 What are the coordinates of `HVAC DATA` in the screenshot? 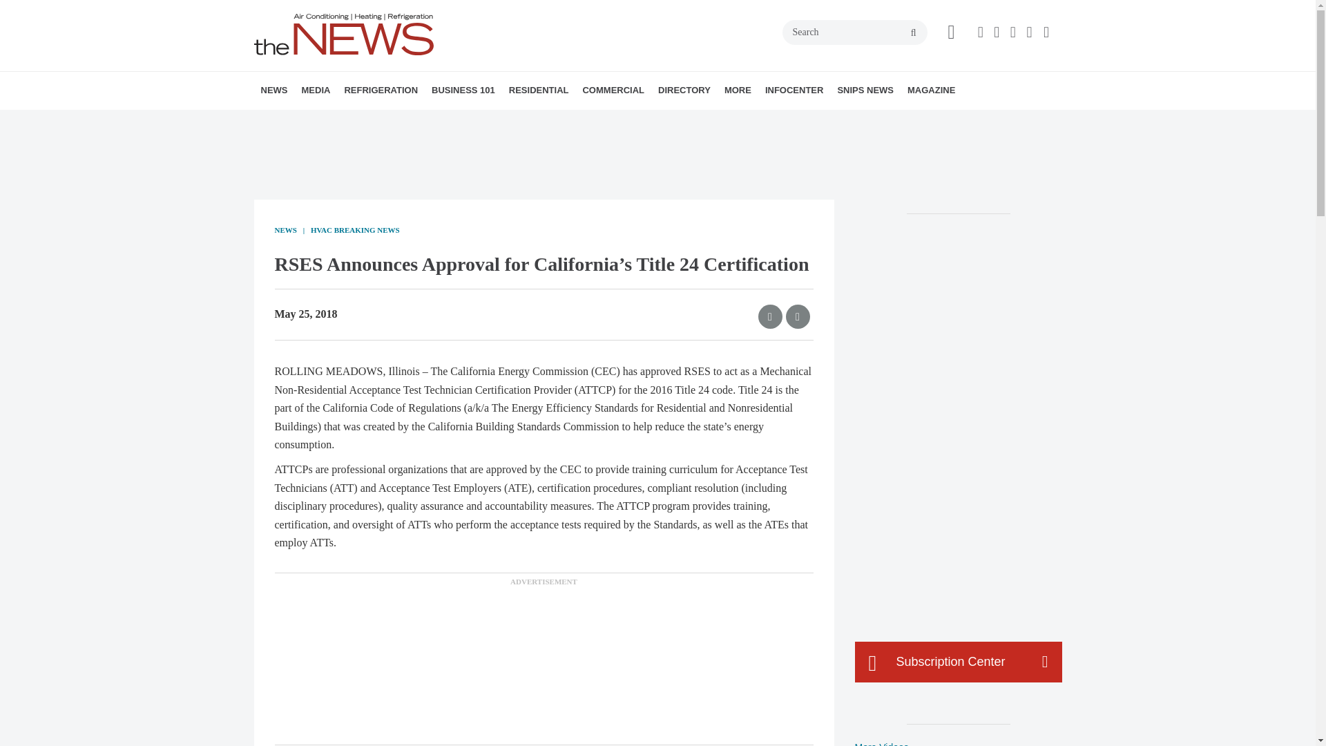 It's located at (356, 121).